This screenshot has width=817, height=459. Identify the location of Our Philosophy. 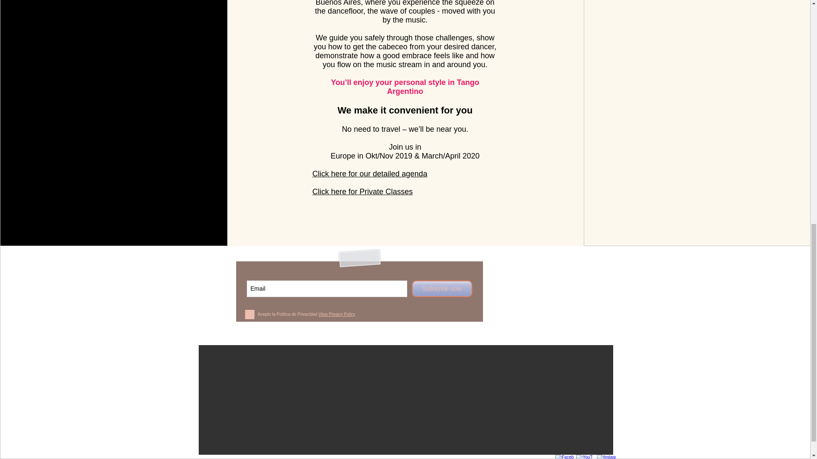
(229, 357).